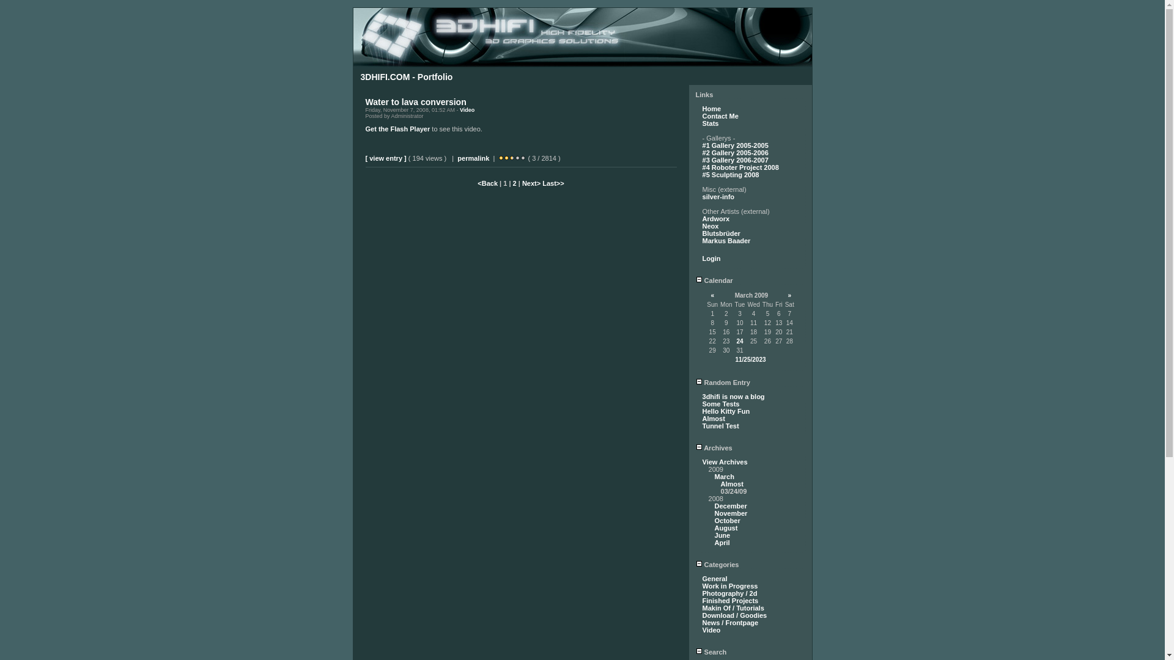 The width and height of the screenshot is (1174, 660). What do you see at coordinates (711, 226) in the screenshot?
I see `Neox` at bounding box center [711, 226].